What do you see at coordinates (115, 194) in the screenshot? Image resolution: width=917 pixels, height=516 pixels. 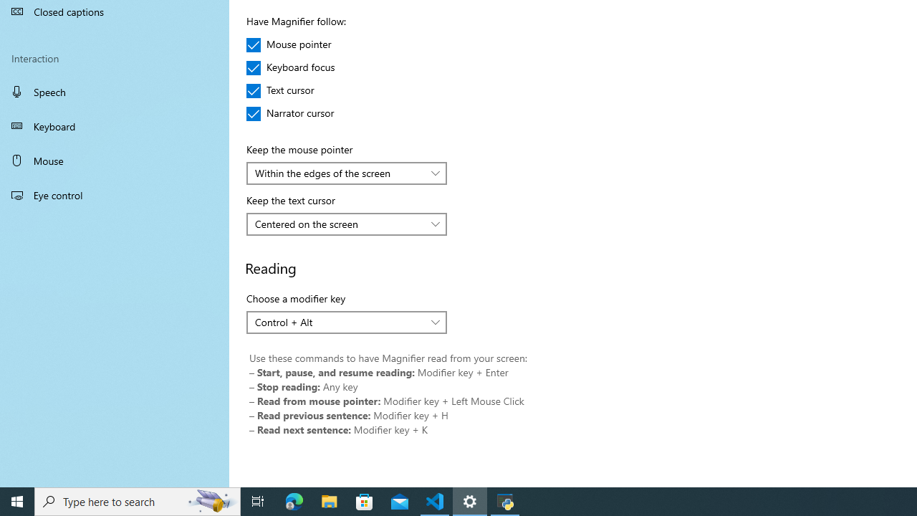 I see `Eye control` at bounding box center [115, 194].